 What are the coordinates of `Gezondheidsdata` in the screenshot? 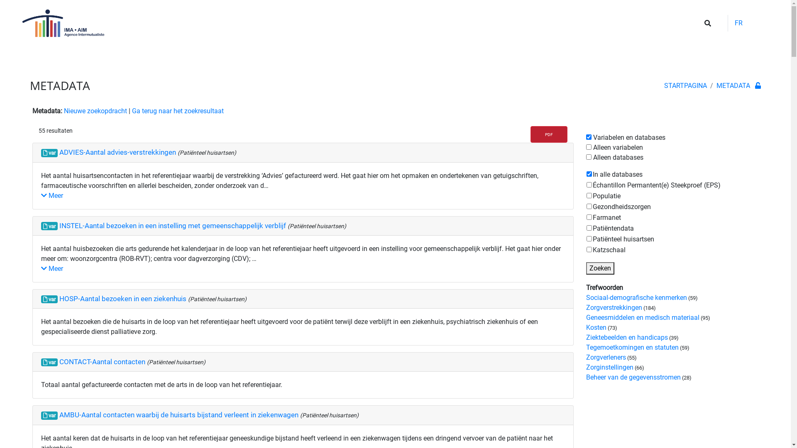 It's located at (190, 59).